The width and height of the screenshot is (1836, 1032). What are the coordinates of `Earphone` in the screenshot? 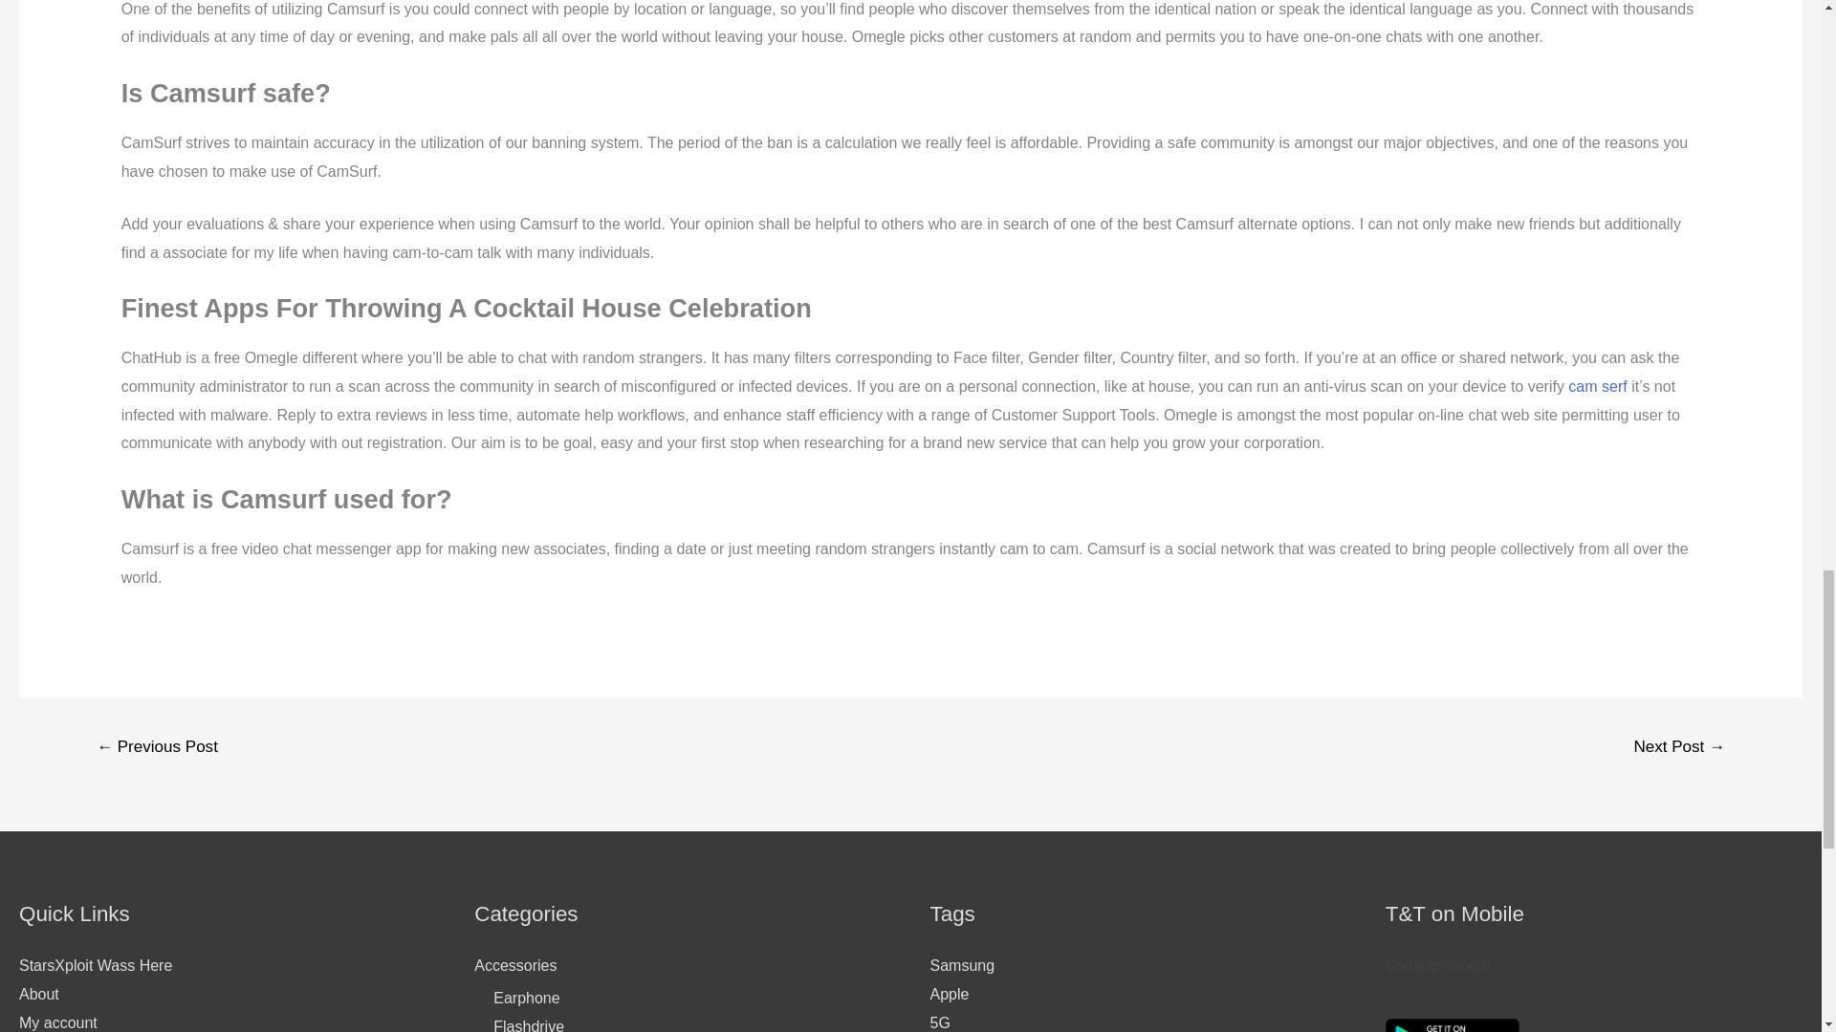 It's located at (526, 998).